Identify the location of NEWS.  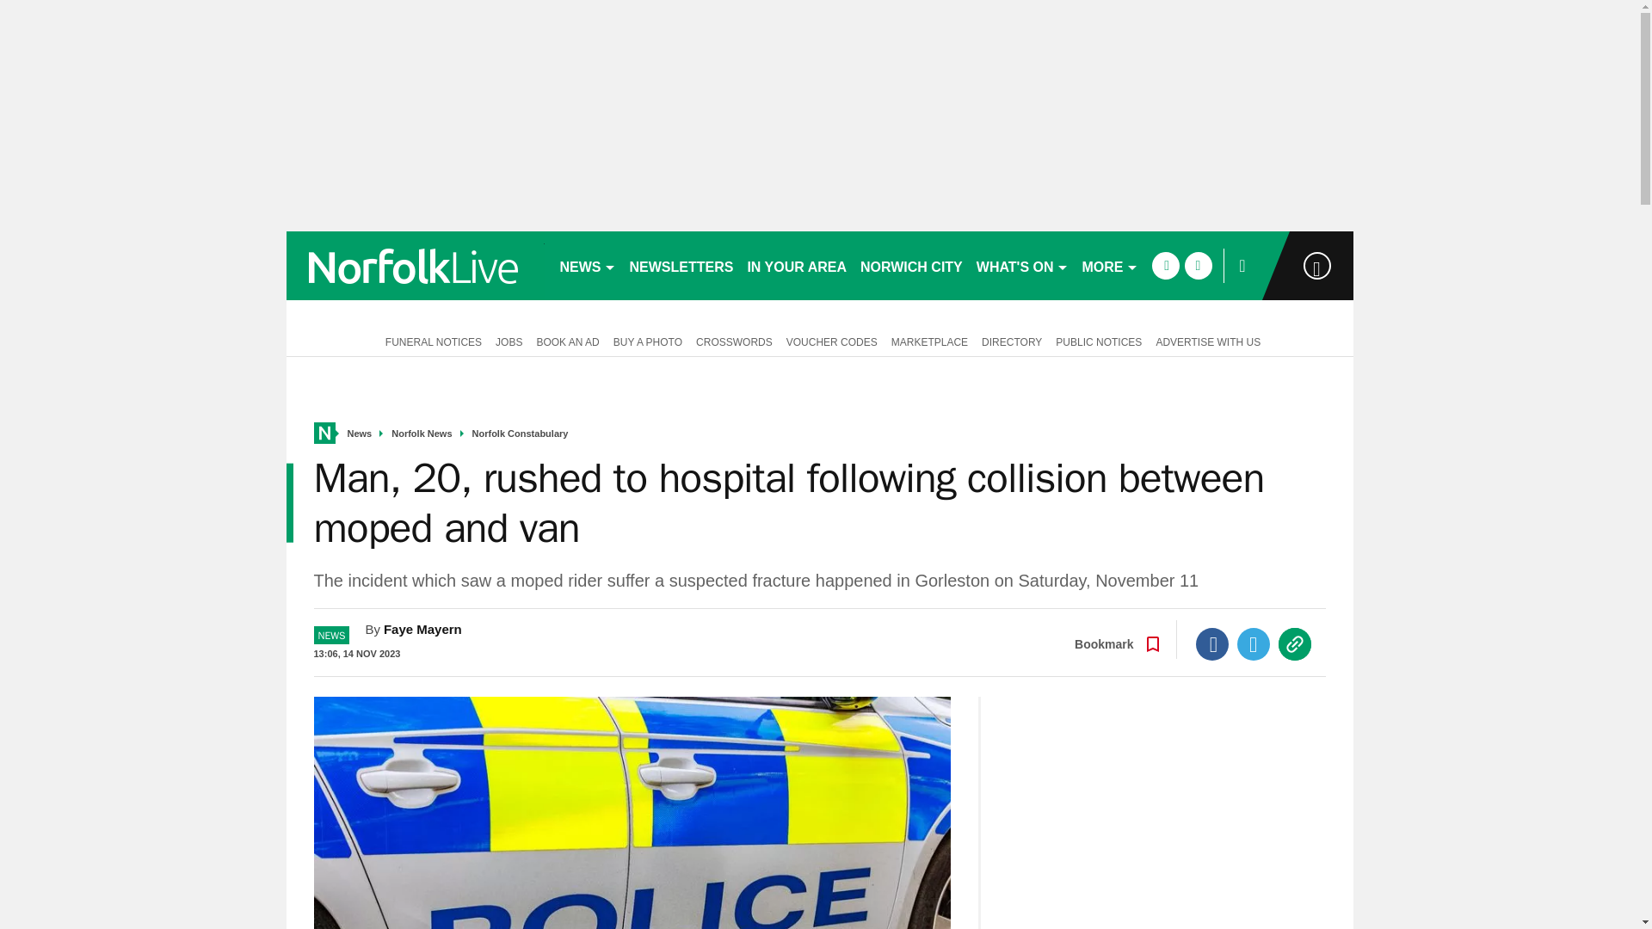
(587, 265).